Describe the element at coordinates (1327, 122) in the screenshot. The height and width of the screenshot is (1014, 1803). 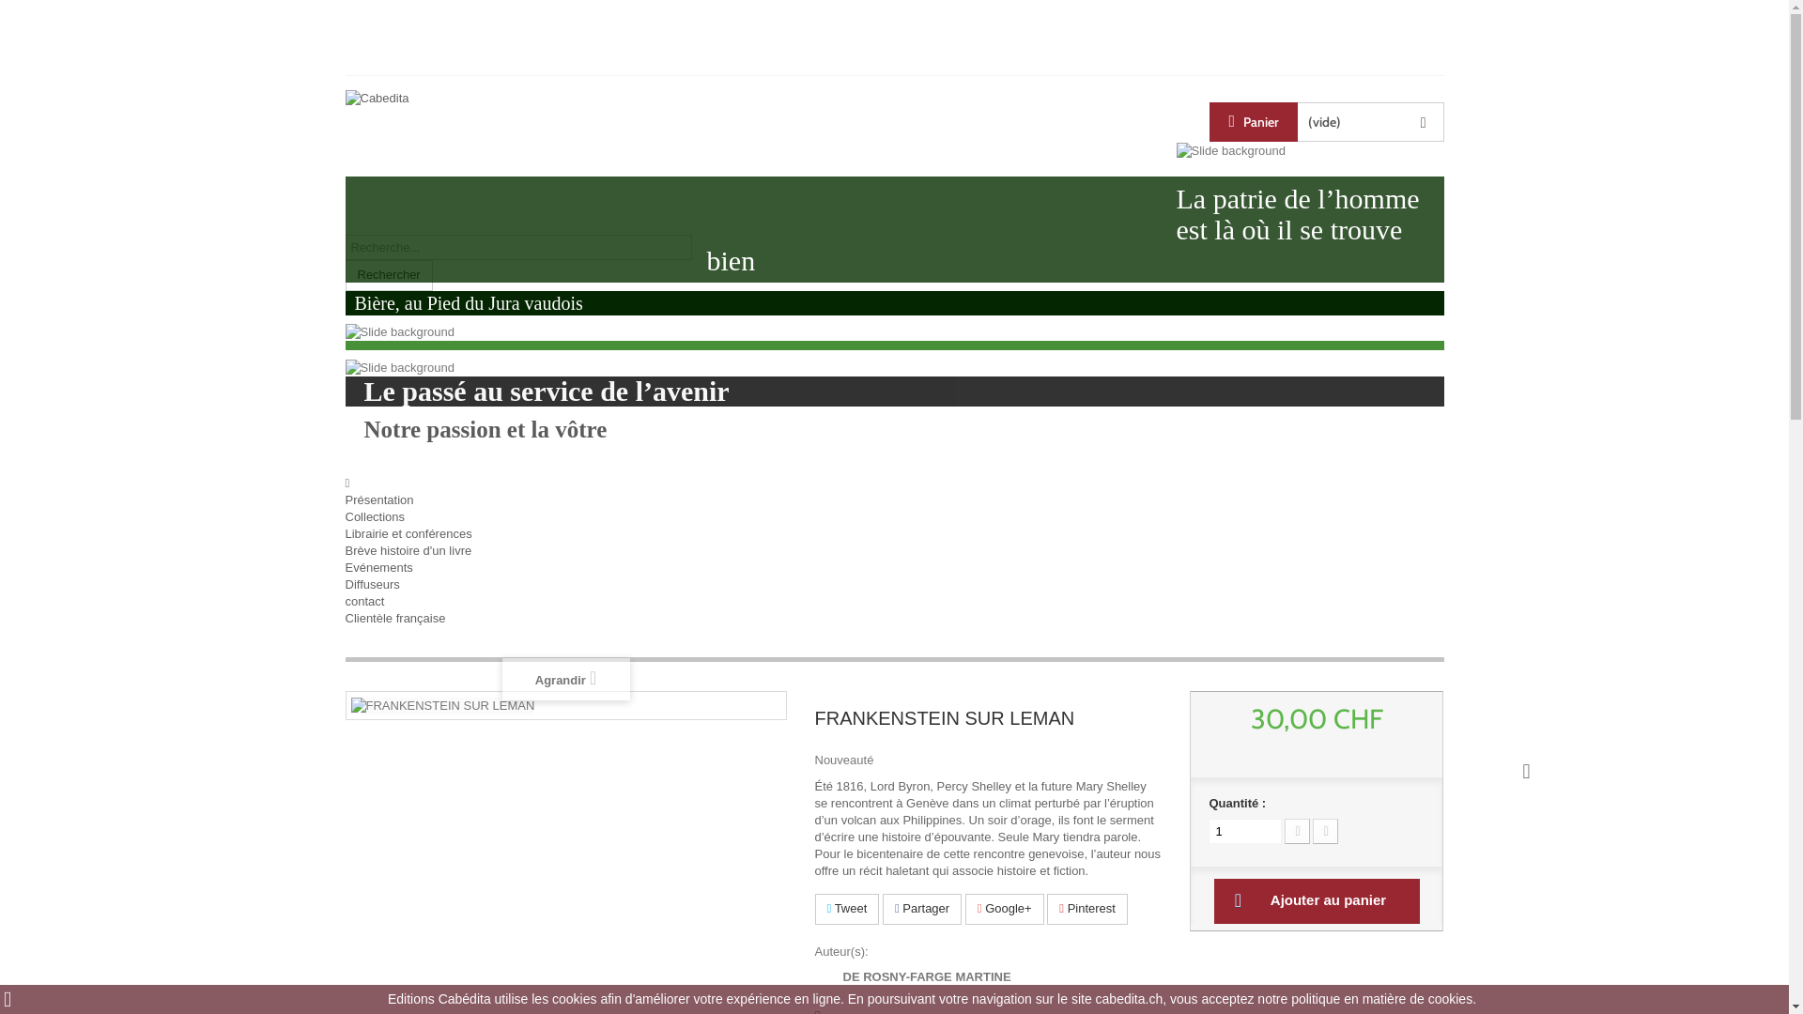
I see `Panier (vide)` at that location.